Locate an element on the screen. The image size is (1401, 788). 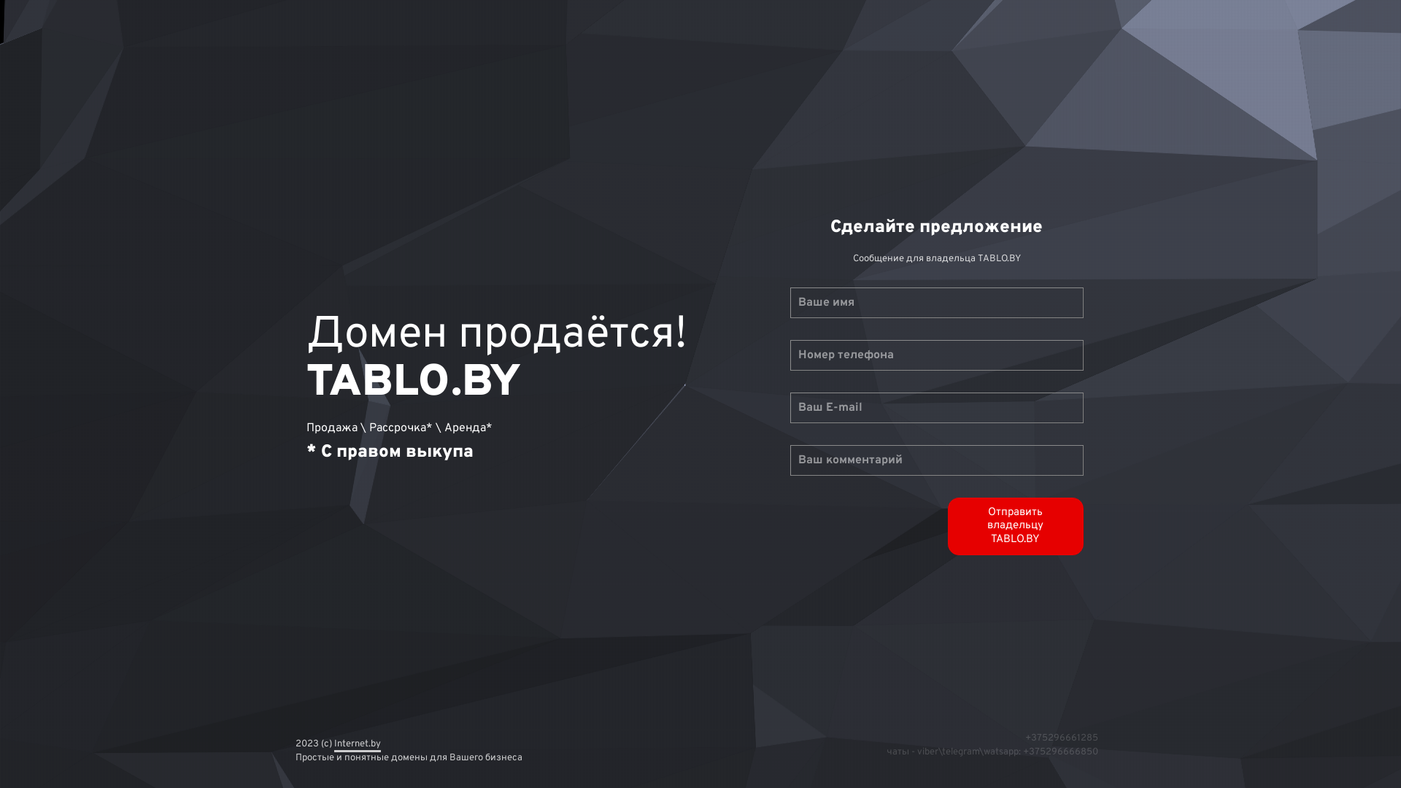
Internet.by is located at coordinates (358, 741).